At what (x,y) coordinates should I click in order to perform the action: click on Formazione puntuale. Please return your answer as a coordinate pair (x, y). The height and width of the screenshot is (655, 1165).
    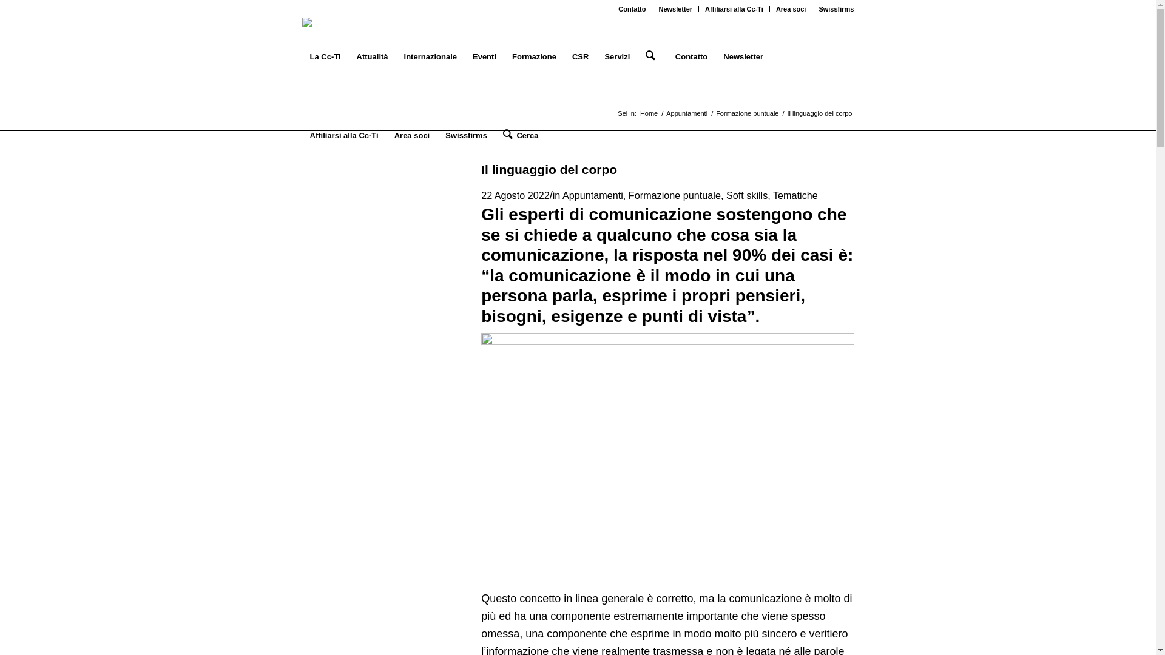
    Looking at the image, I should click on (748, 114).